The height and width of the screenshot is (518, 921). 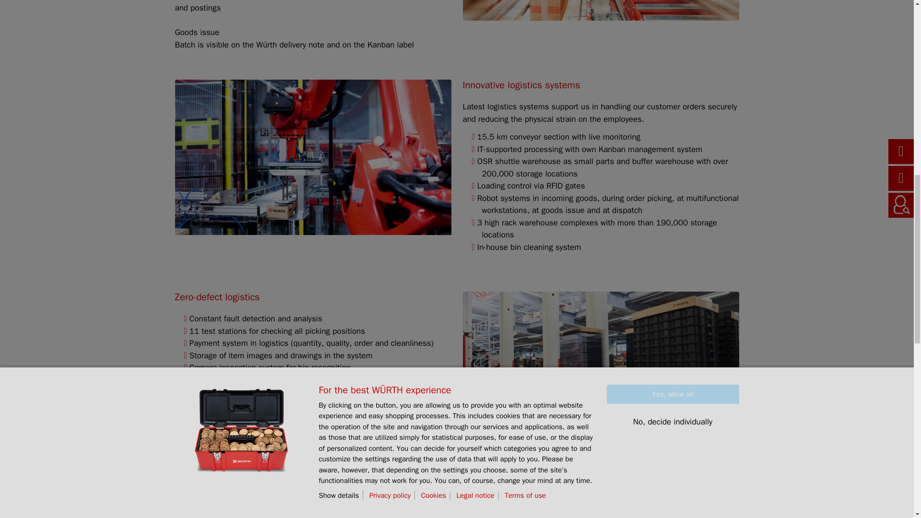 I want to click on Batch tracebility, so click(x=600, y=11).